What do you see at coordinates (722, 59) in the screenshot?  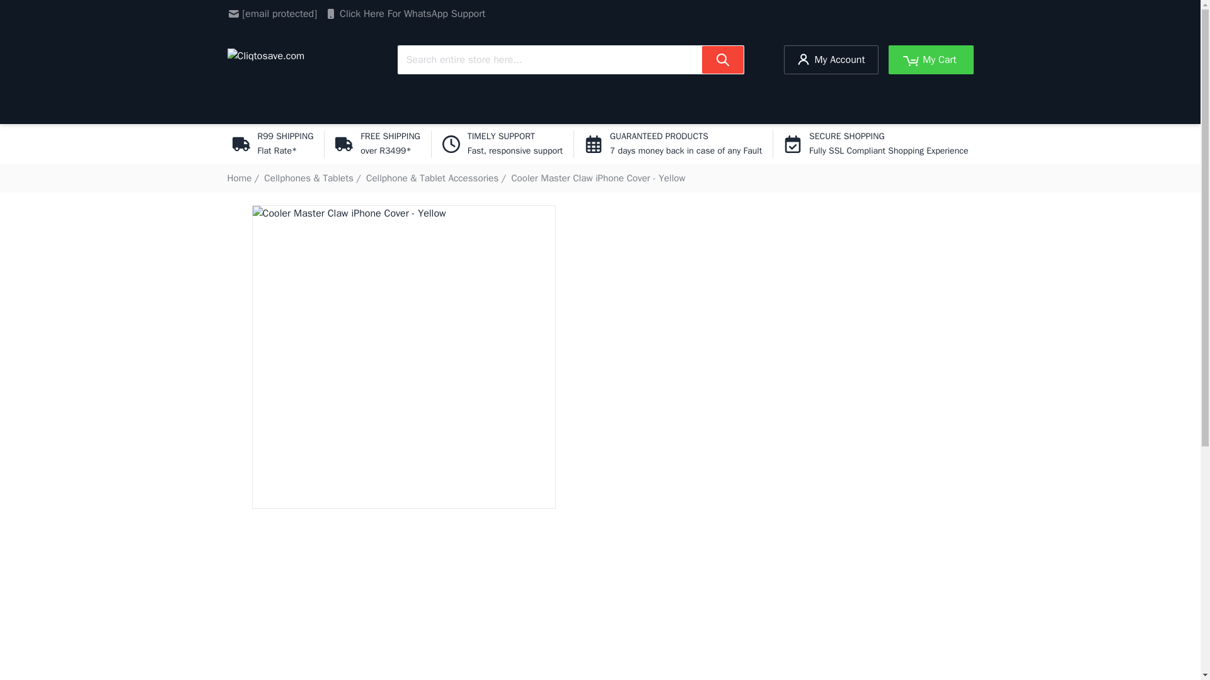 I see `Search` at bounding box center [722, 59].